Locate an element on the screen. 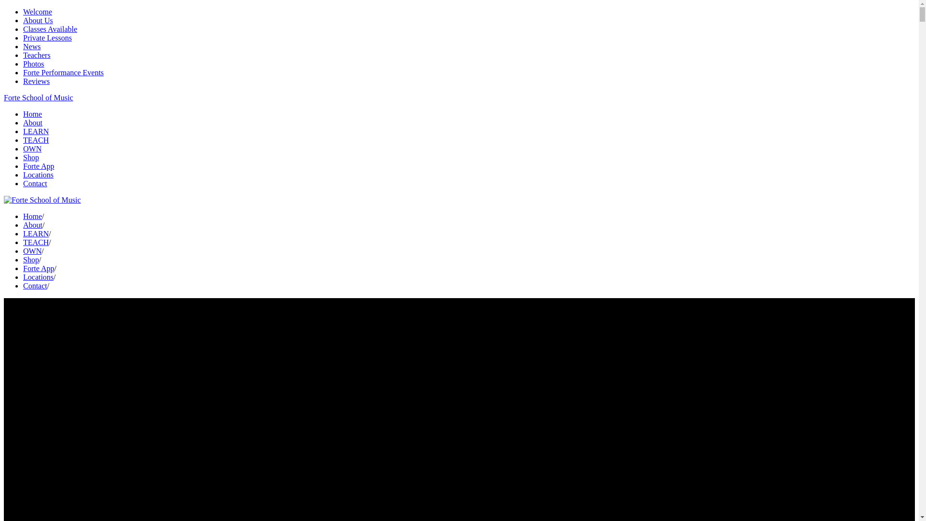 The height and width of the screenshot is (521, 926). Home is located at coordinates (33, 114).